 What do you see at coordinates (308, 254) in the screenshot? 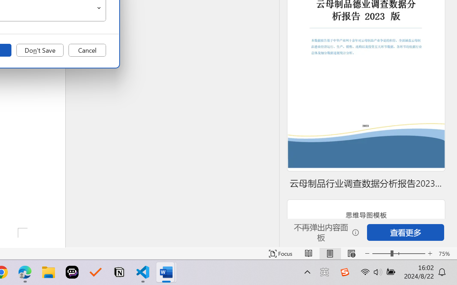
I see `Read Mode` at bounding box center [308, 254].